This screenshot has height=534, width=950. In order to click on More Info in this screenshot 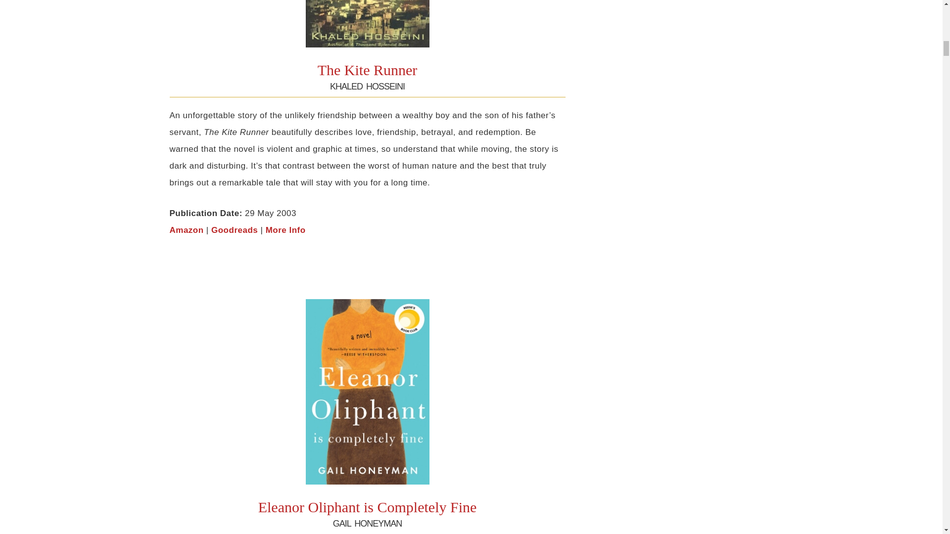, I will do `click(286, 230)`.